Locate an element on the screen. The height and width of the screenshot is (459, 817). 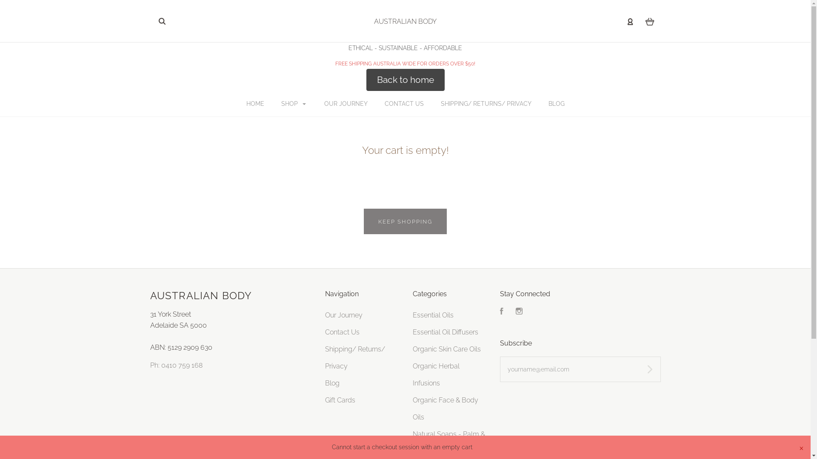
Organic Face & Body Oils is located at coordinates (446, 409).